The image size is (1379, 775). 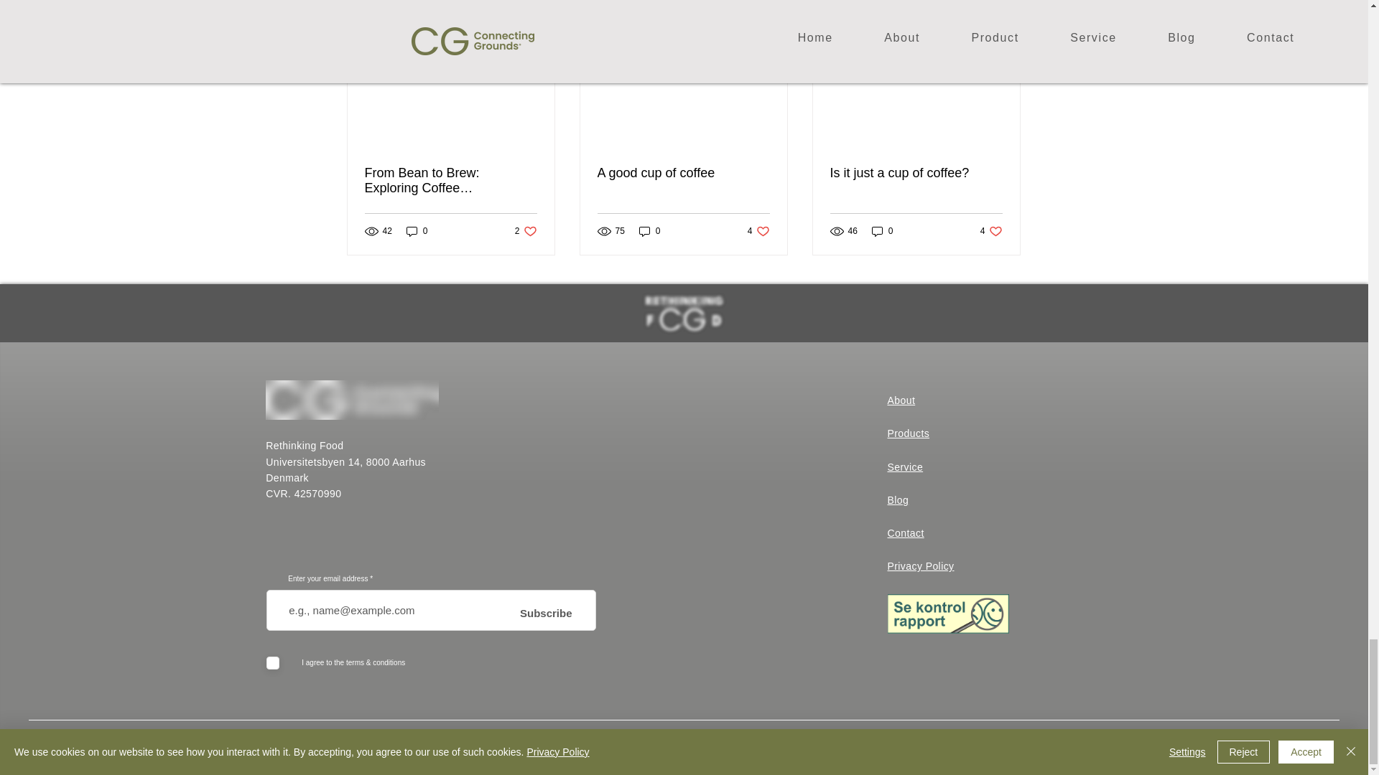 What do you see at coordinates (906, 466) in the screenshot?
I see `About` at bounding box center [906, 466].